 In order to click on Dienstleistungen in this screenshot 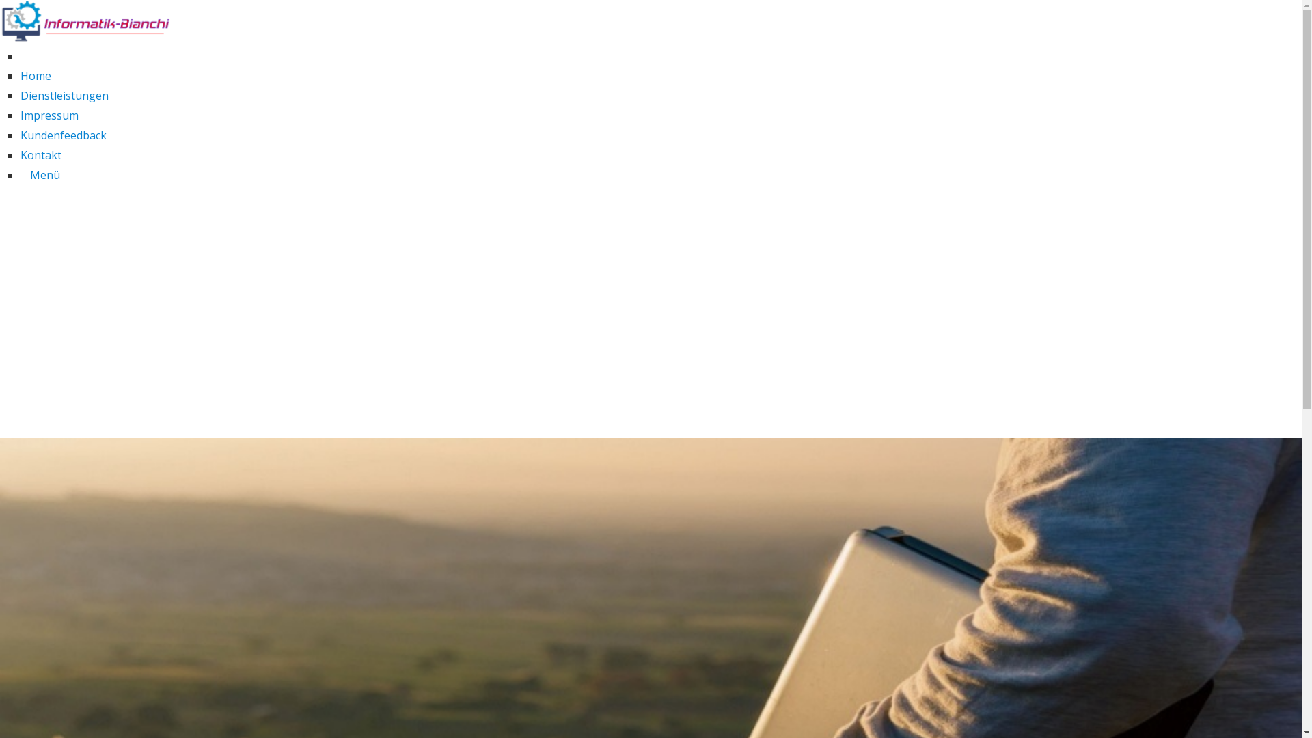, I will do `click(64, 96)`.